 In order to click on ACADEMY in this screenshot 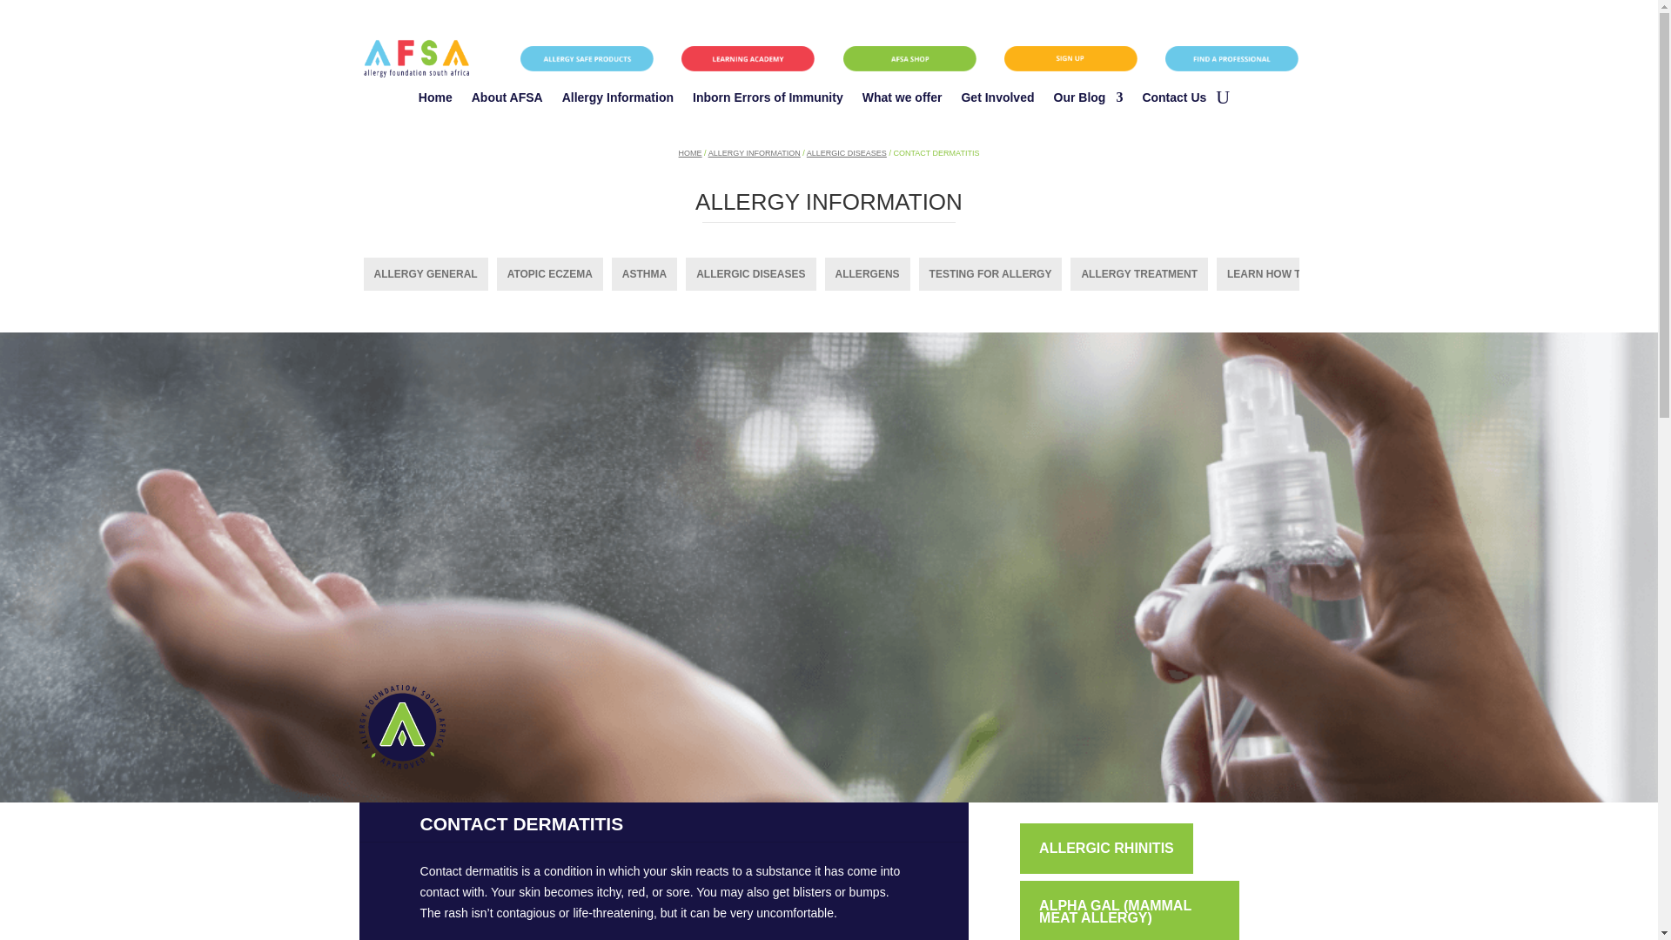, I will do `click(748, 58)`.